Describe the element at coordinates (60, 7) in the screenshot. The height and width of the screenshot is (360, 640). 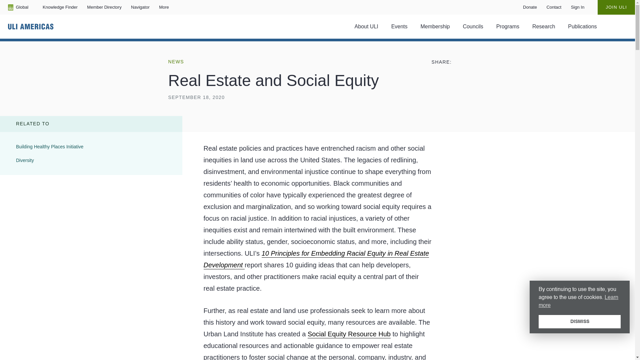
I see `Knowledge Finder` at that location.